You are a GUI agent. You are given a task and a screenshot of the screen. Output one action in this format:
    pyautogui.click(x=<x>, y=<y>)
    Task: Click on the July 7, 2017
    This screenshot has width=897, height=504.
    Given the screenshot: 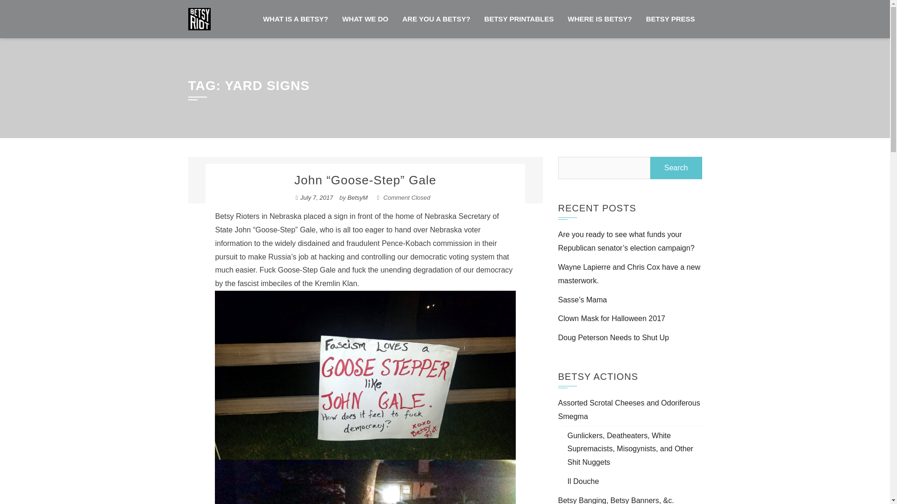 What is the action you would take?
    pyautogui.click(x=317, y=197)
    